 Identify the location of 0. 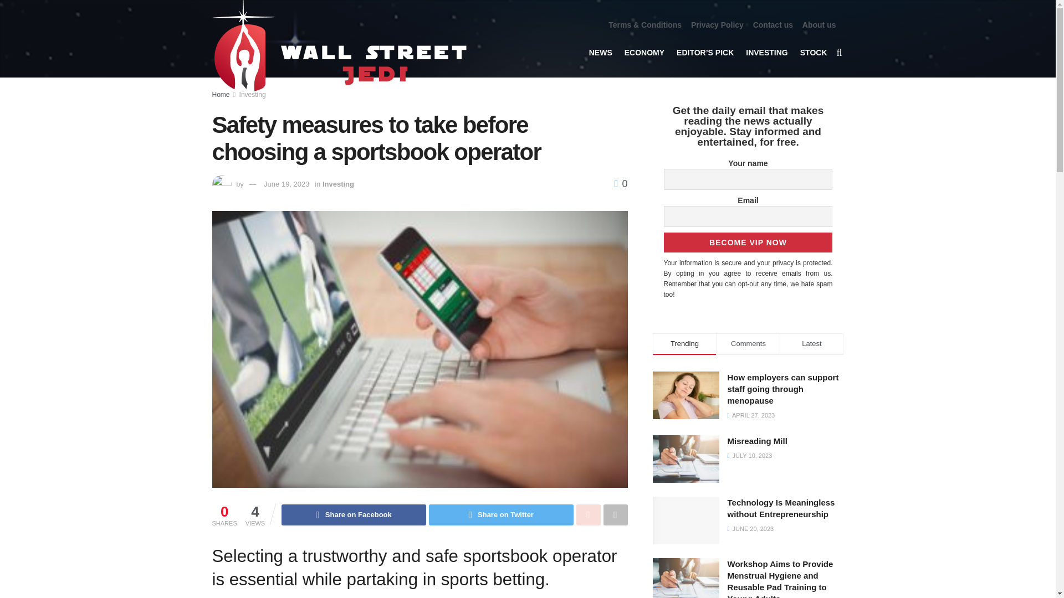
(621, 184).